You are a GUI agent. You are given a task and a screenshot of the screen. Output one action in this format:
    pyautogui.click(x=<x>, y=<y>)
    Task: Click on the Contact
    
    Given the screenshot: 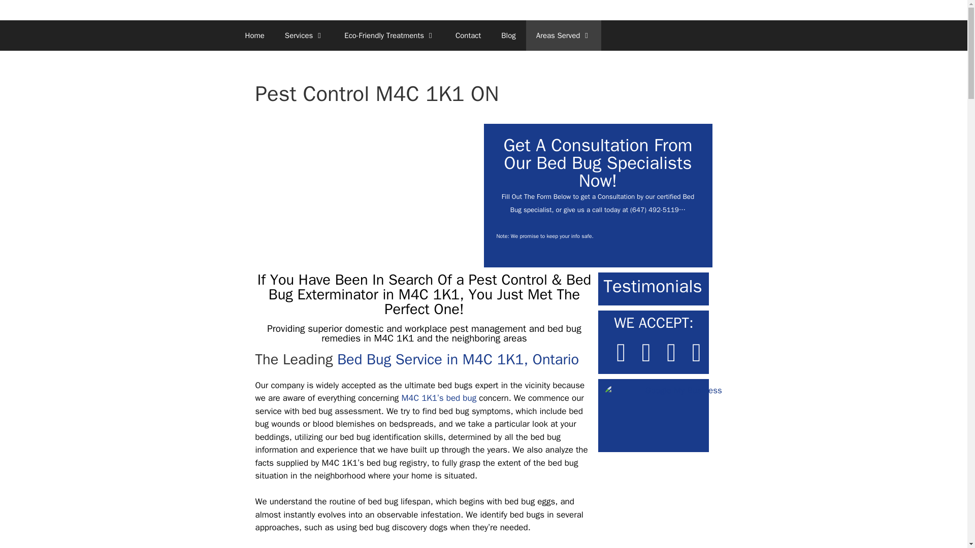 What is the action you would take?
    pyautogui.click(x=468, y=36)
    